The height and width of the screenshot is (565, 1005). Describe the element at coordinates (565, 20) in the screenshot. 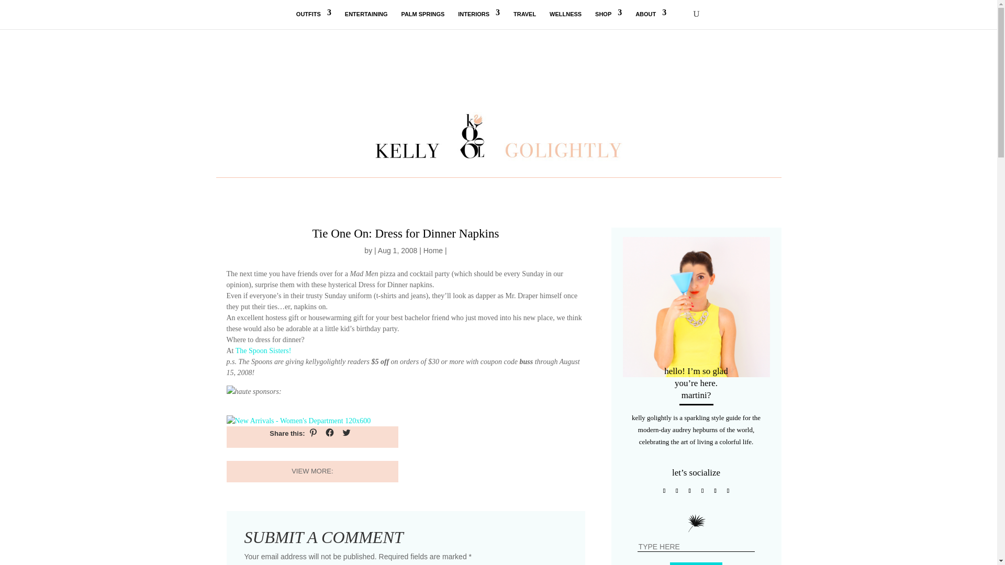

I see `WELLNESS` at that location.